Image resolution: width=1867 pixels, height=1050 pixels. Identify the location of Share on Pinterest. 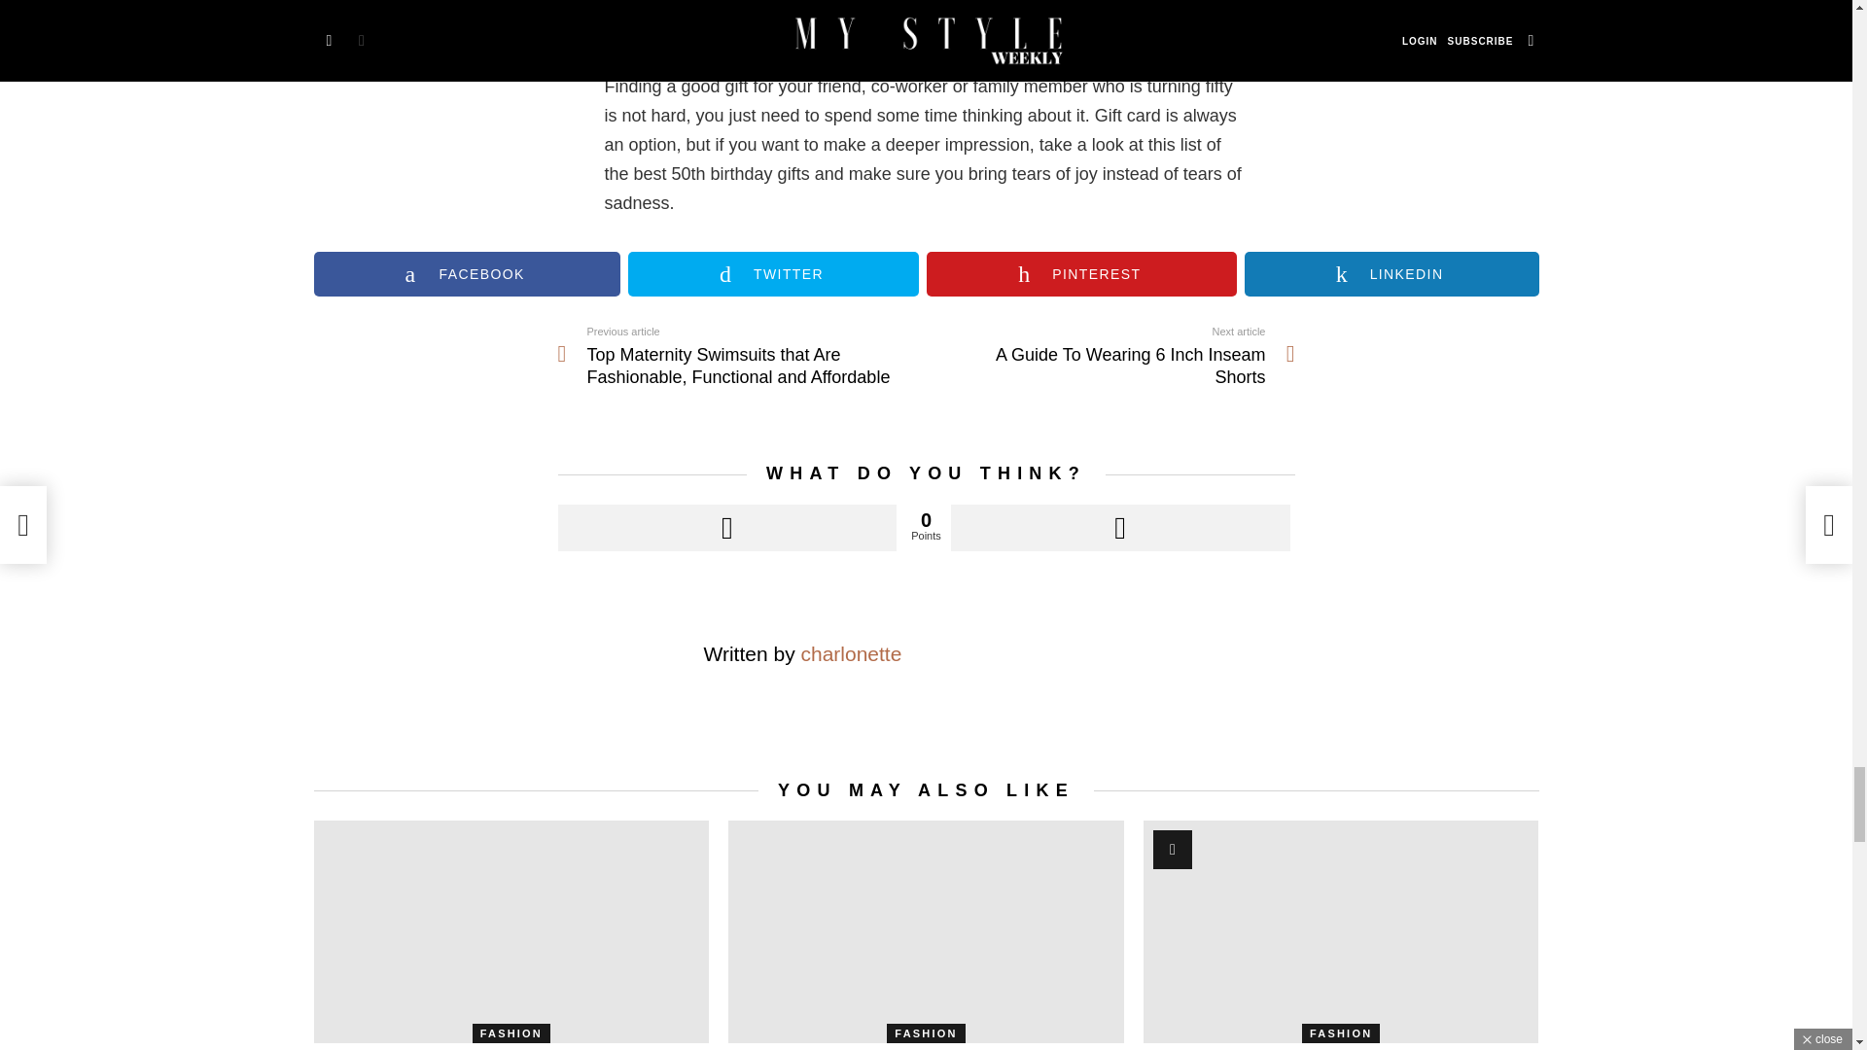
(1081, 274).